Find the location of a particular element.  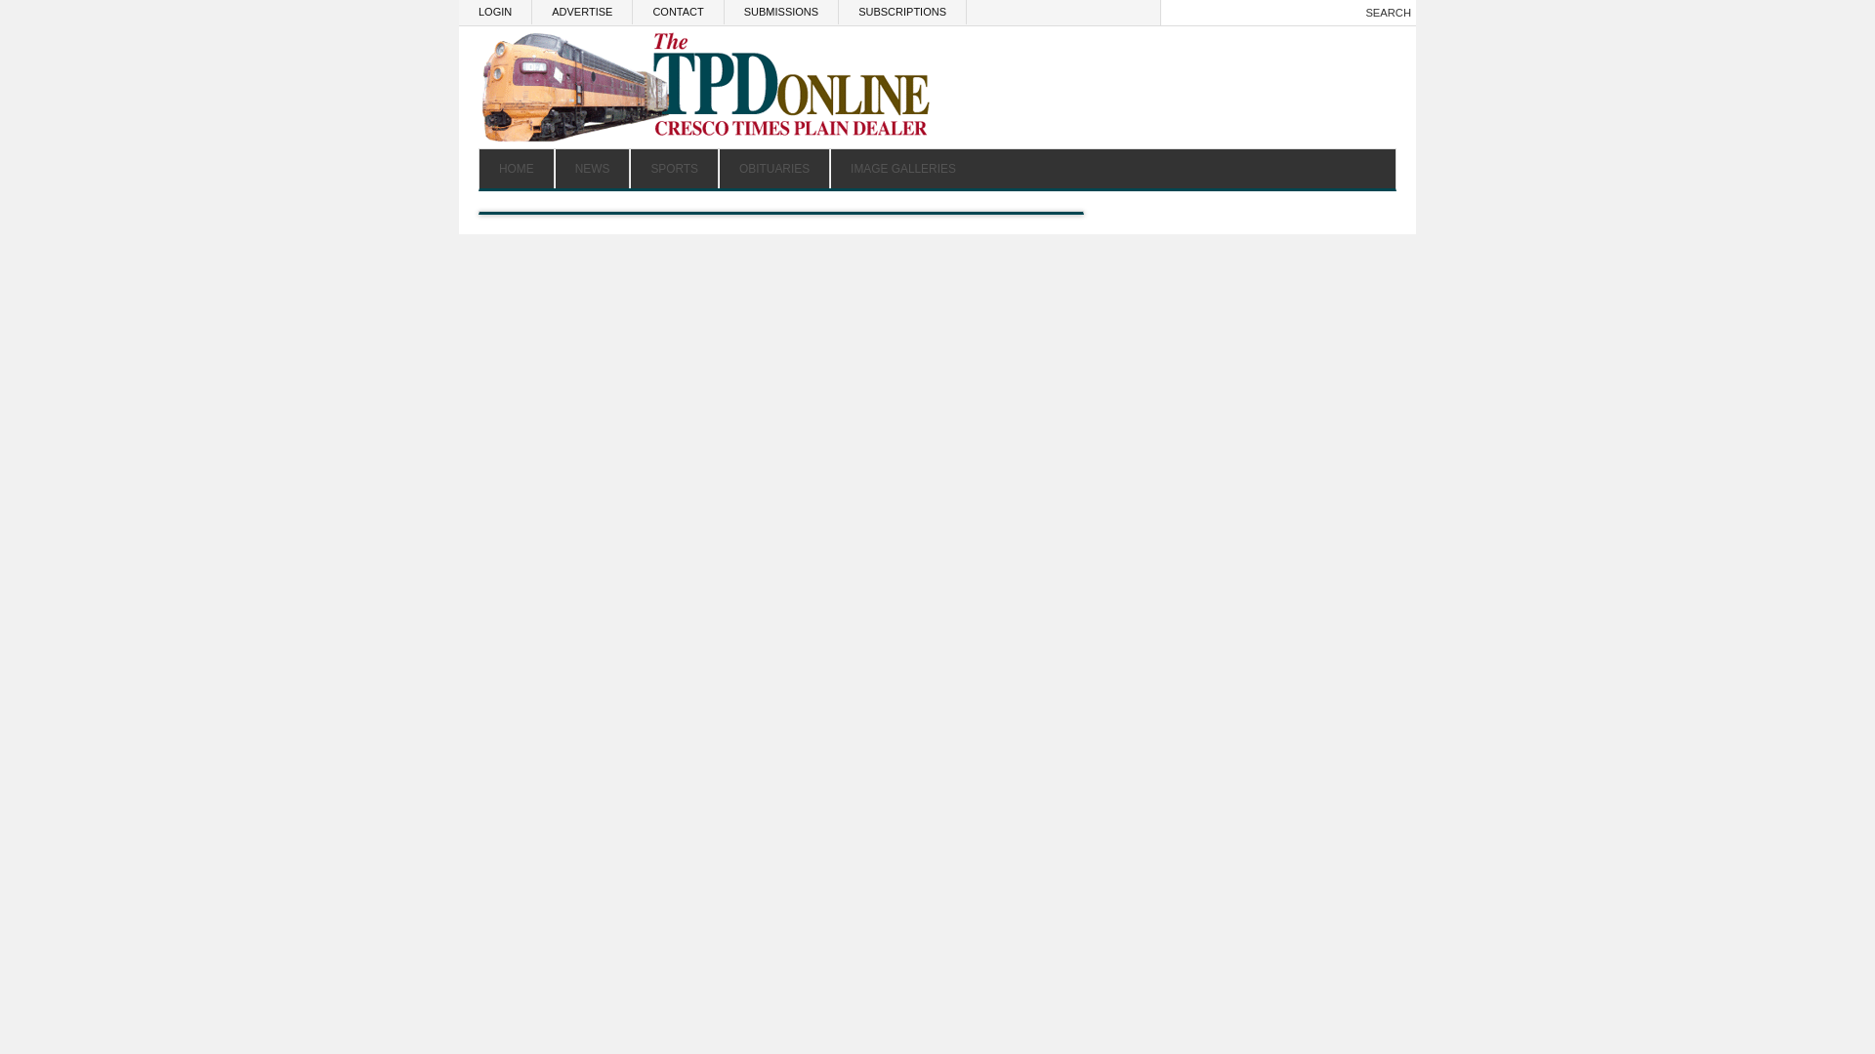

HOME is located at coordinates (518, 169).